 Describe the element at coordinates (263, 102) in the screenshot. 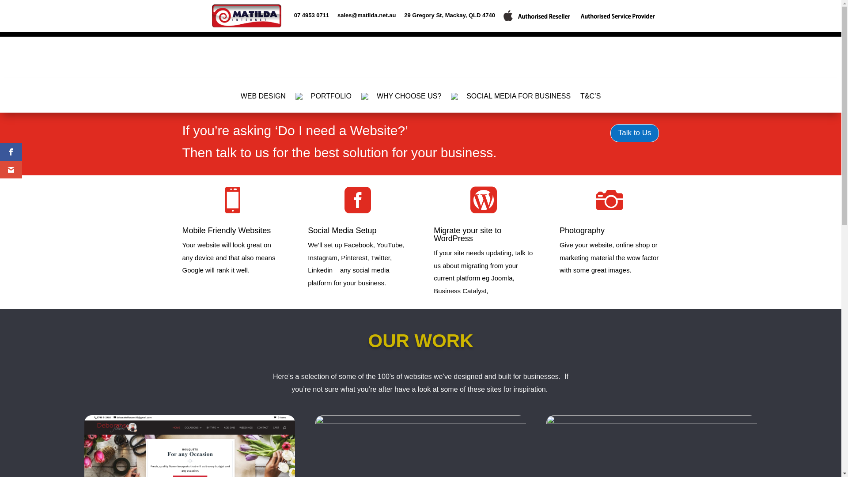

I see `WEB DESIGN` at that location.